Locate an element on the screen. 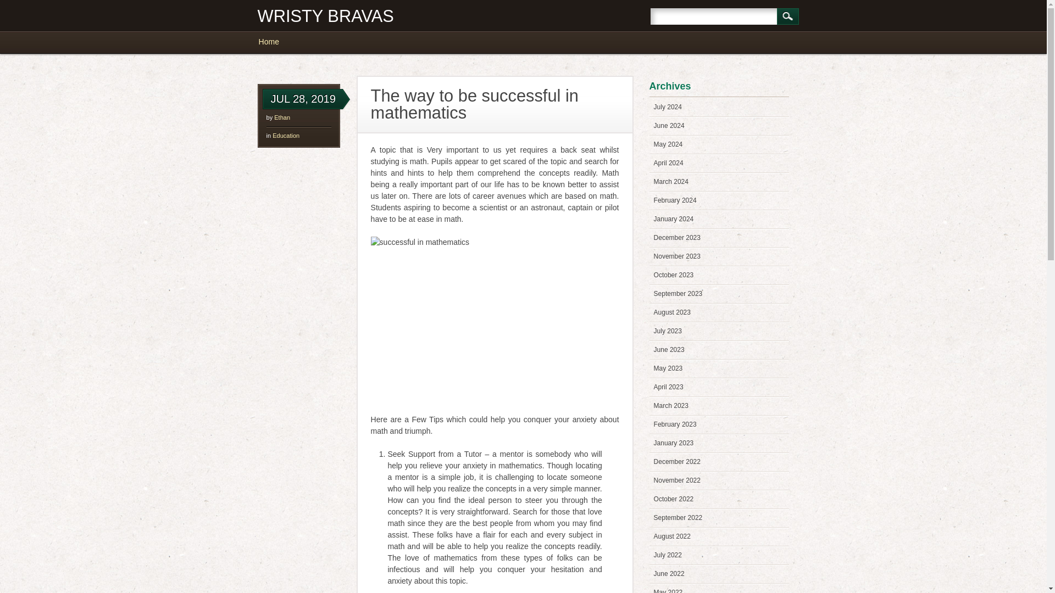  June 2022 is located at coordinates (669, 573).